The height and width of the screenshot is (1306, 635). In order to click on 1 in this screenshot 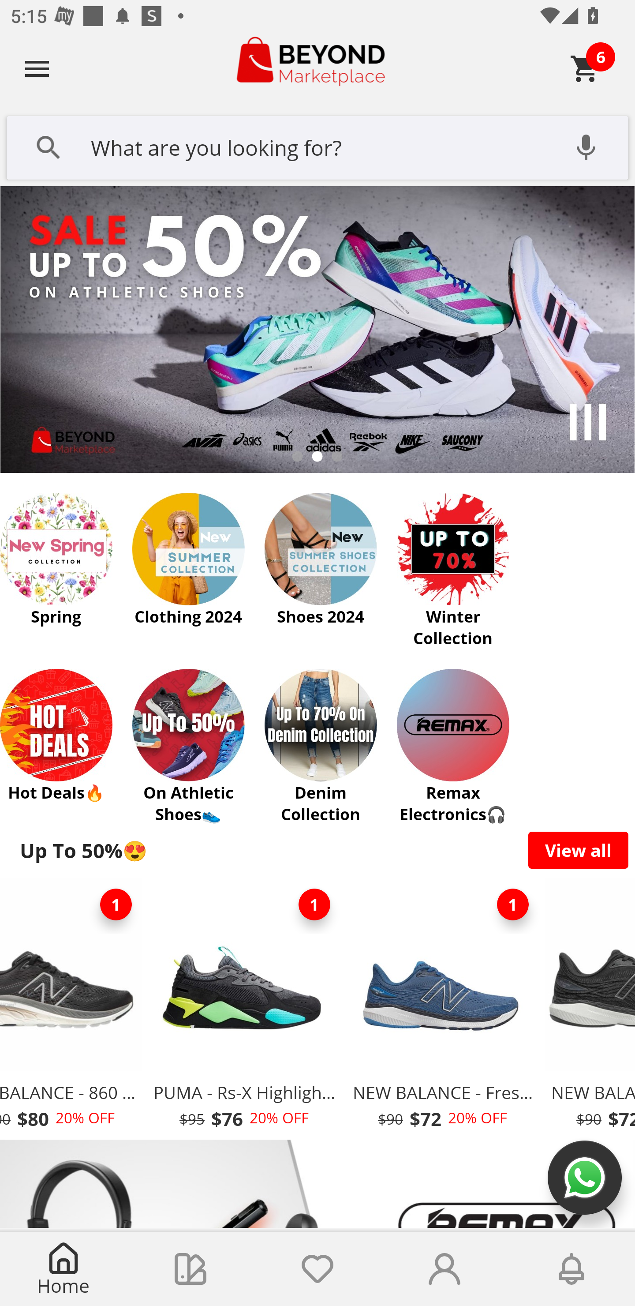, I will do `click(116, 904)`.